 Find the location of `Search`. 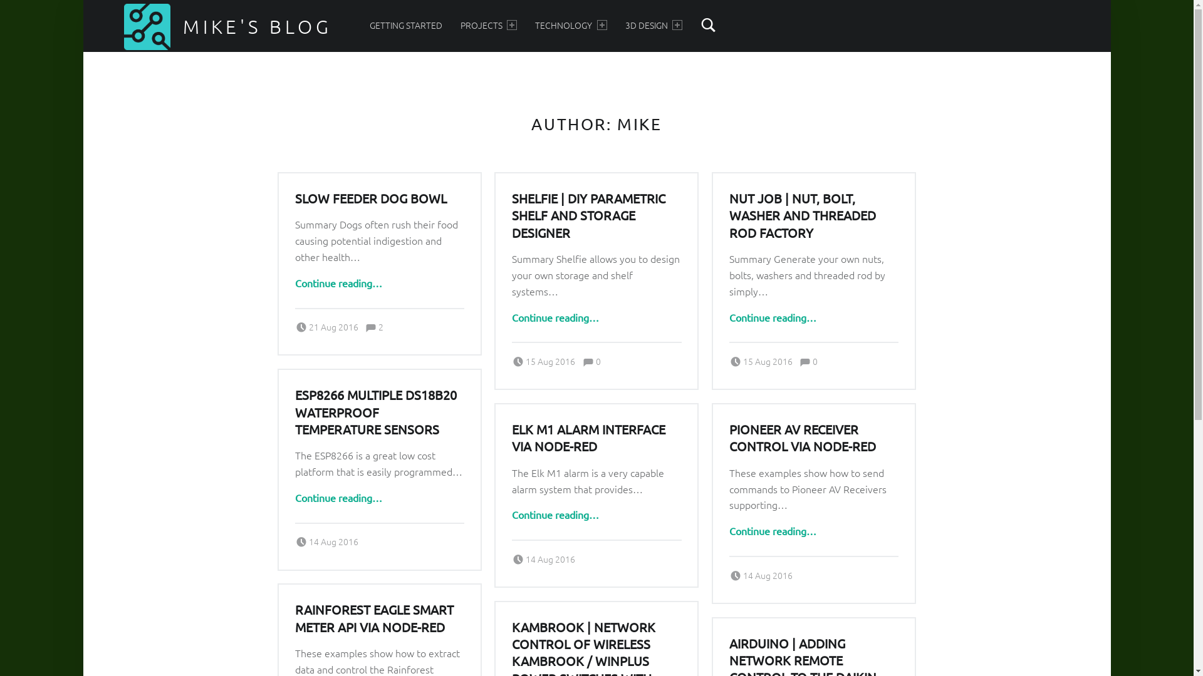

Search is located at coordinates (709, 25).